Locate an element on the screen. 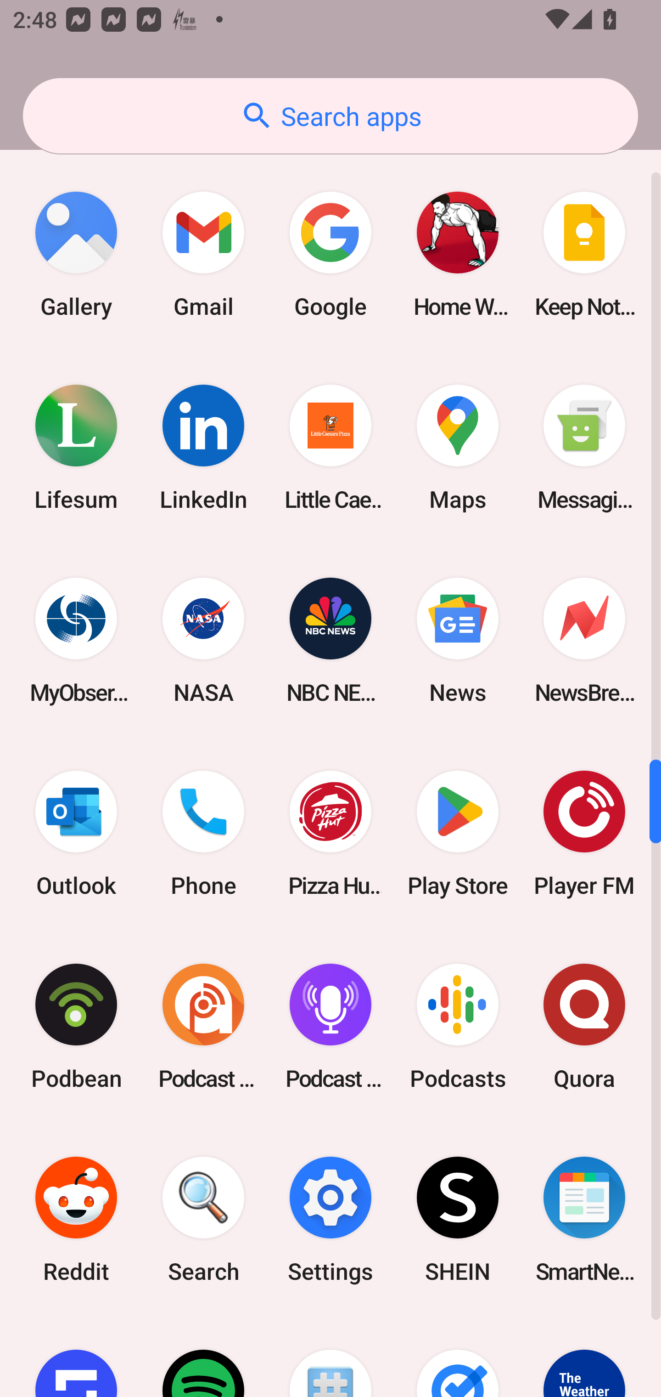 The height and width of the screenshot is (1397, 661). Maps is located at coordinates (457, 447).